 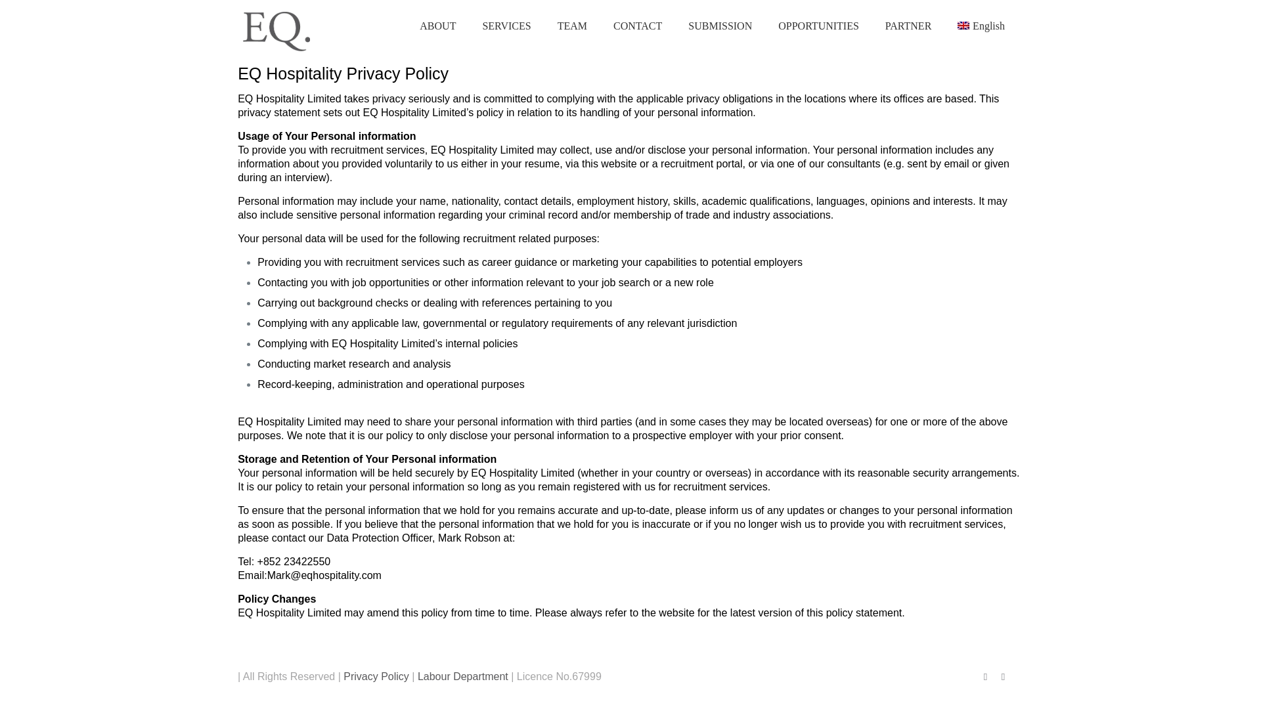 I want to click on PARTNER, so click(x=908, y=26).